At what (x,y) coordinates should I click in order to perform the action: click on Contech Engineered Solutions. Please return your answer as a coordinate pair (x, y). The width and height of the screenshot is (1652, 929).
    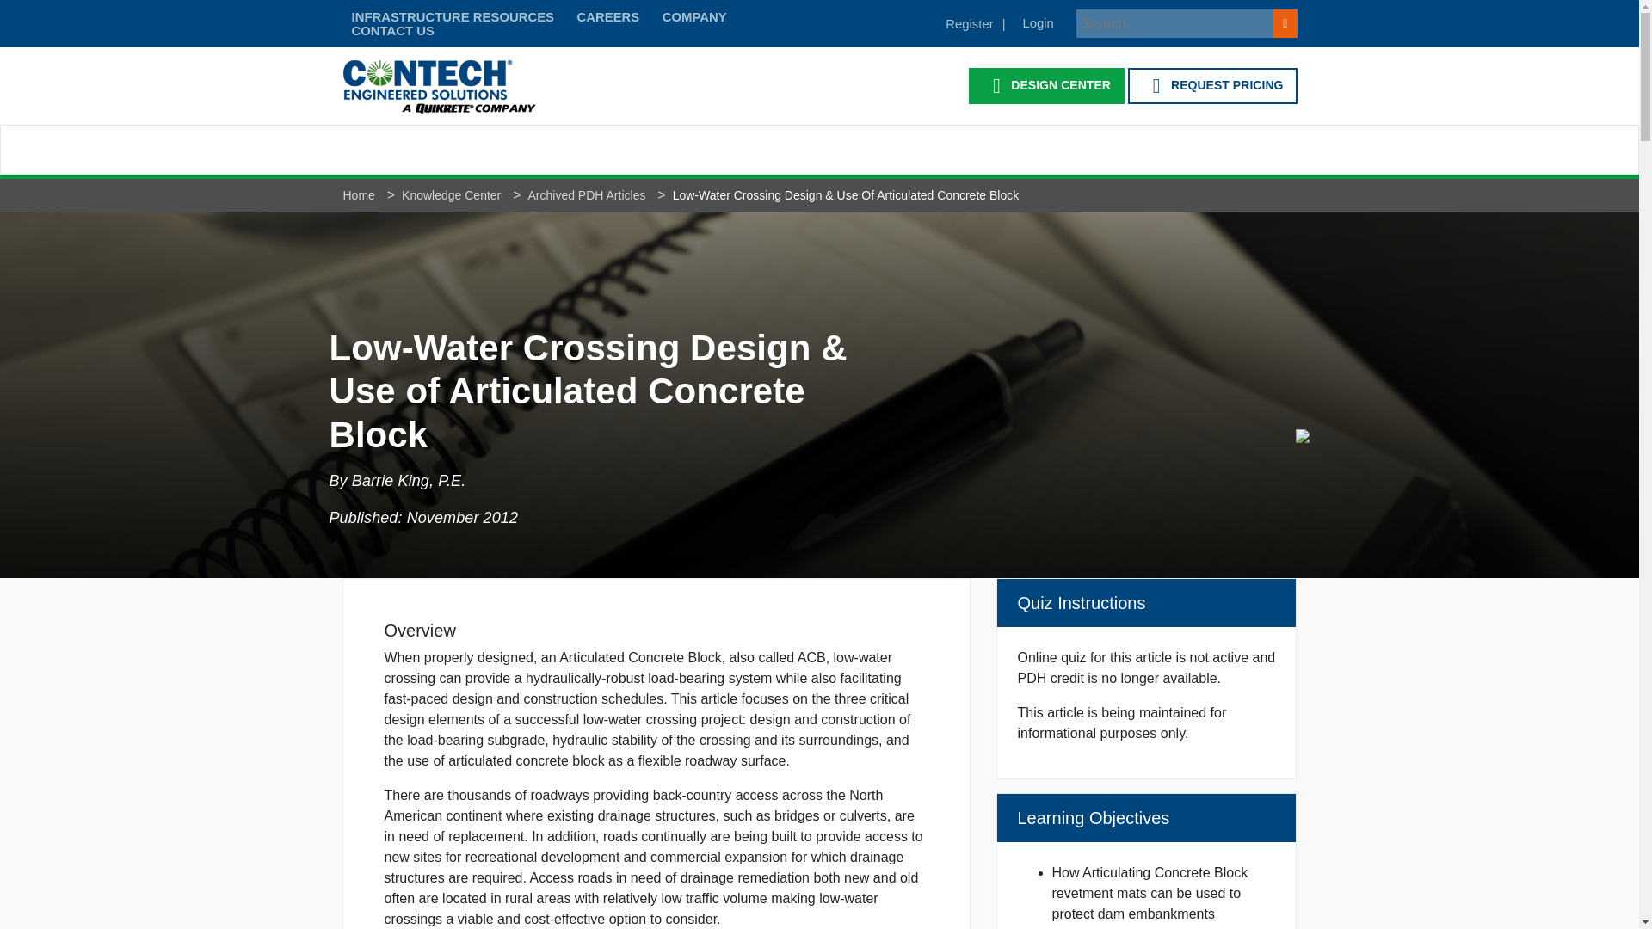
    Looking at the image, I should click on (439, 85).